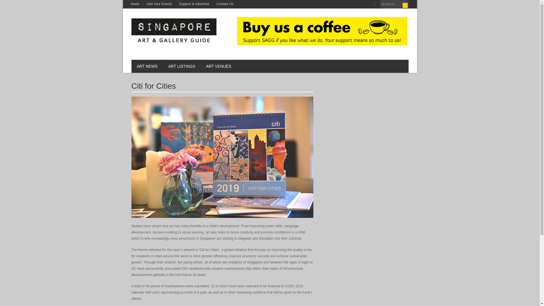  I want to click on Facebook, so click(375, 5).